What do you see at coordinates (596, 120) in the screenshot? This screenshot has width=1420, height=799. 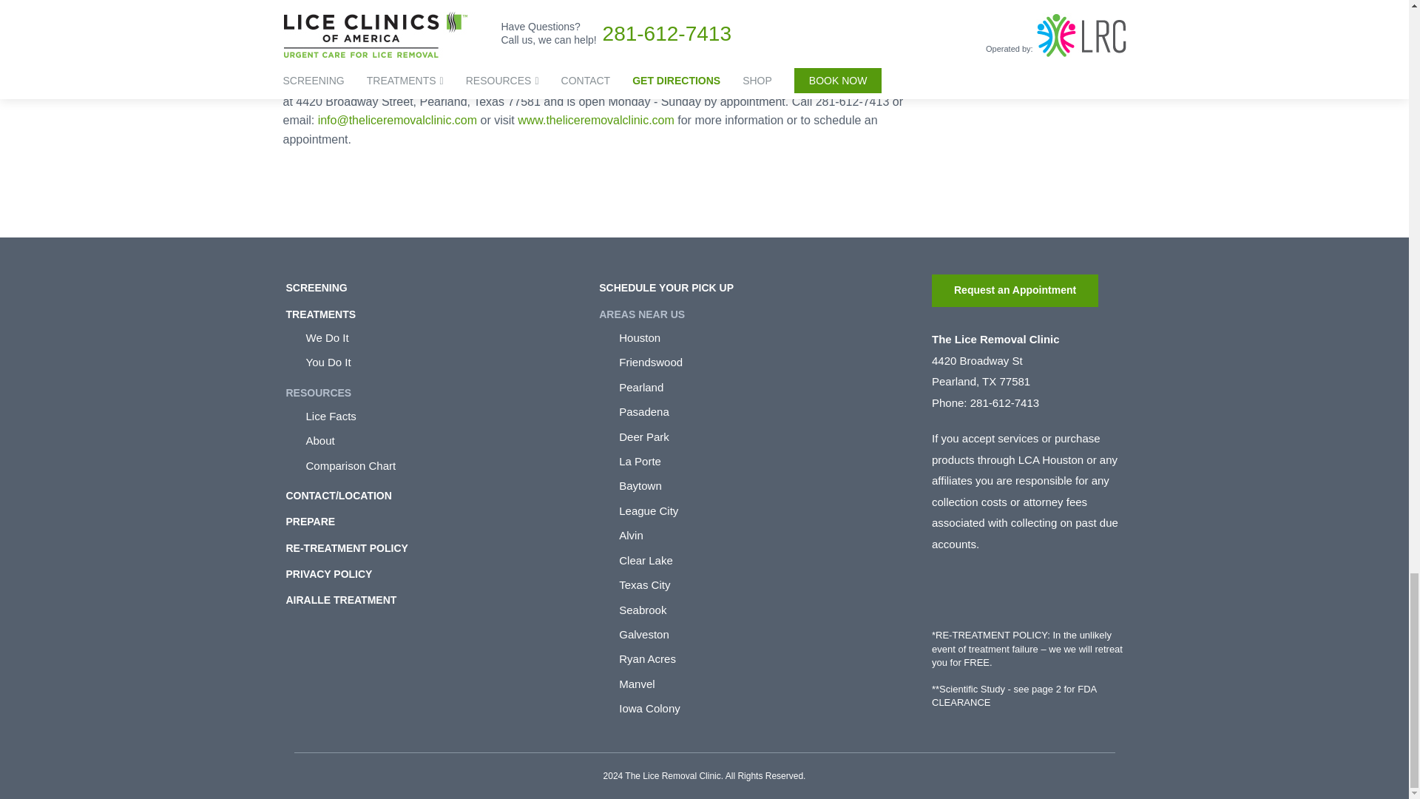 I see `www.theliceremovalclinic.com` at bounding box center [596, 120].